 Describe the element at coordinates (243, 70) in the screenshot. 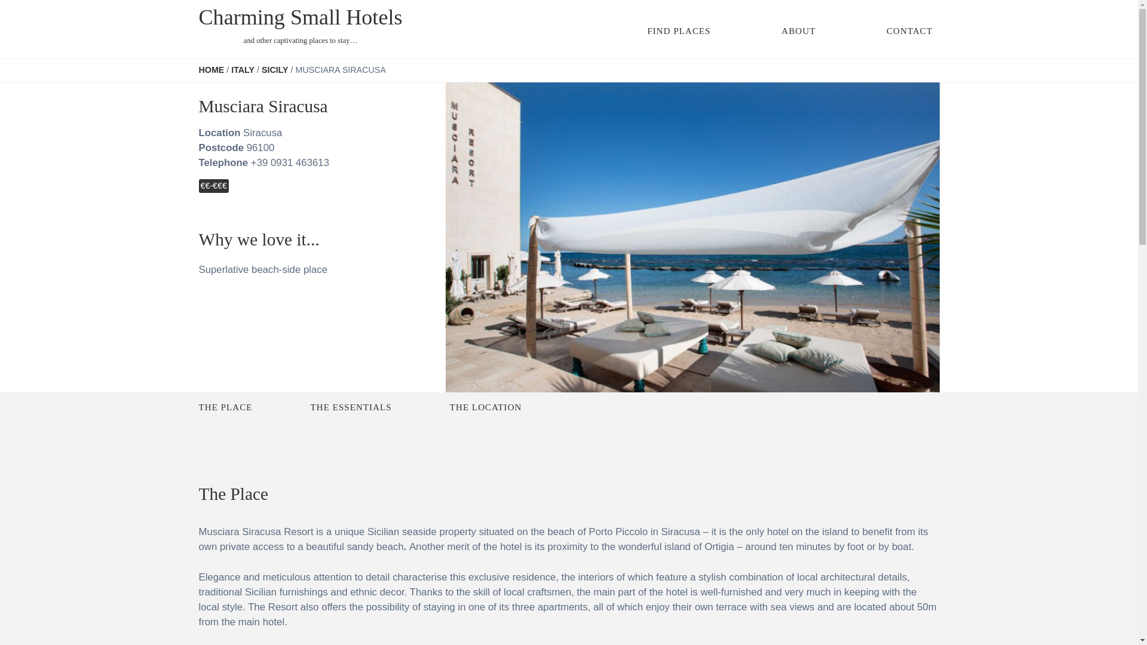

I see `ITALY` at that location.